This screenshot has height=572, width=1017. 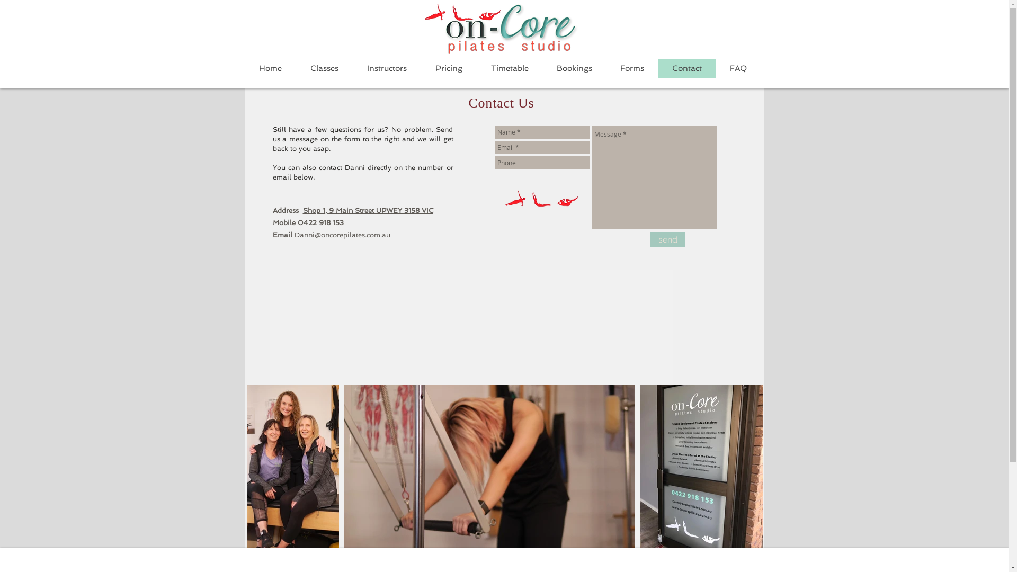 I want to click on Classes, so click(x=324, y=68).